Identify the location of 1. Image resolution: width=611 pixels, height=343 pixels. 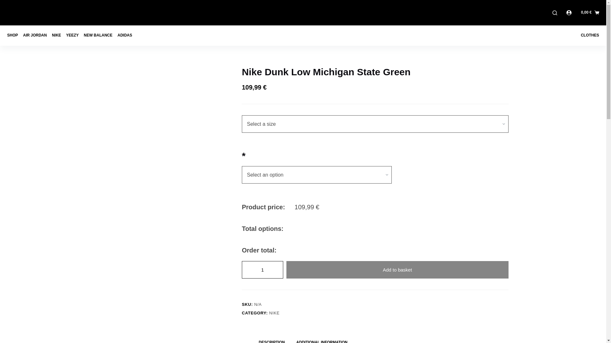
(263, 269).